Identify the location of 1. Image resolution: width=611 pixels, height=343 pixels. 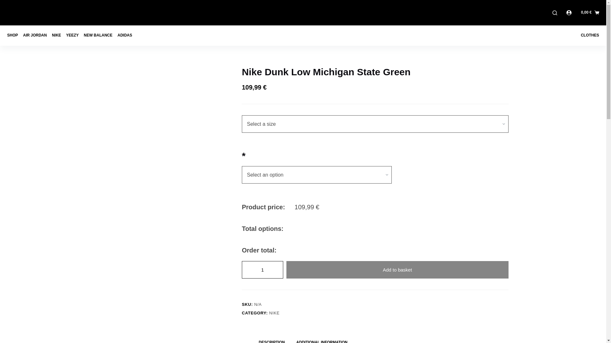
(263, 269).